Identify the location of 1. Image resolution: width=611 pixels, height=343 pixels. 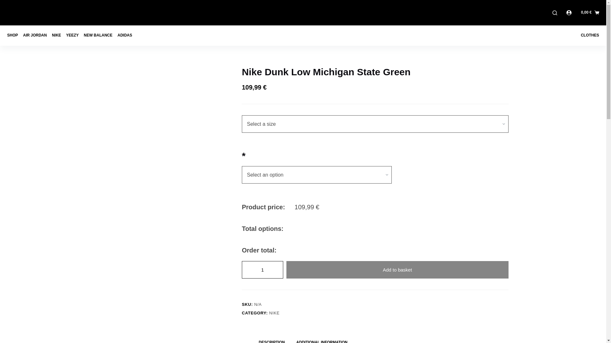
(263, 269).